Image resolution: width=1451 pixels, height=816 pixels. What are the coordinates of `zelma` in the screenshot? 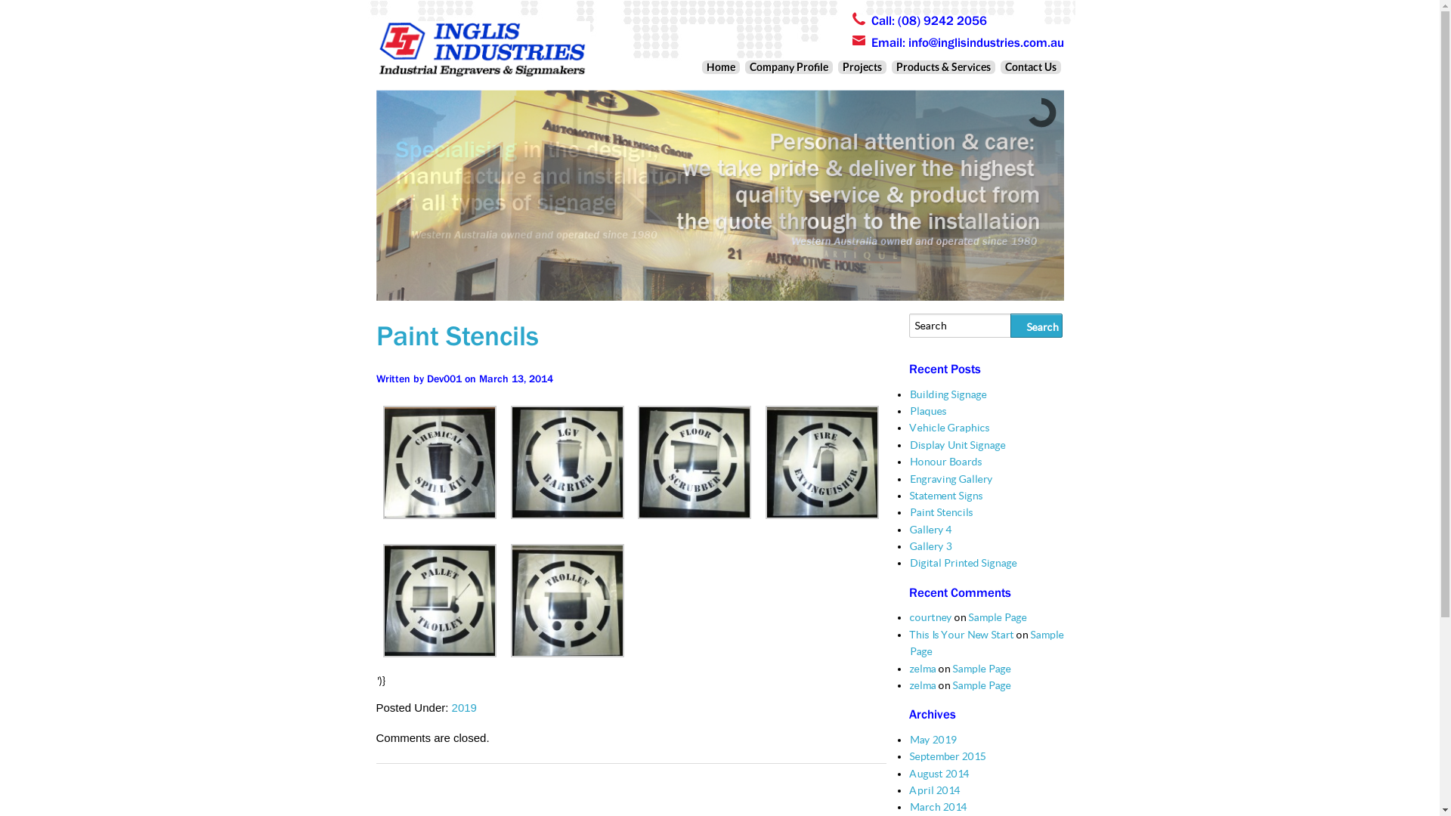 It's located at (922, 669).